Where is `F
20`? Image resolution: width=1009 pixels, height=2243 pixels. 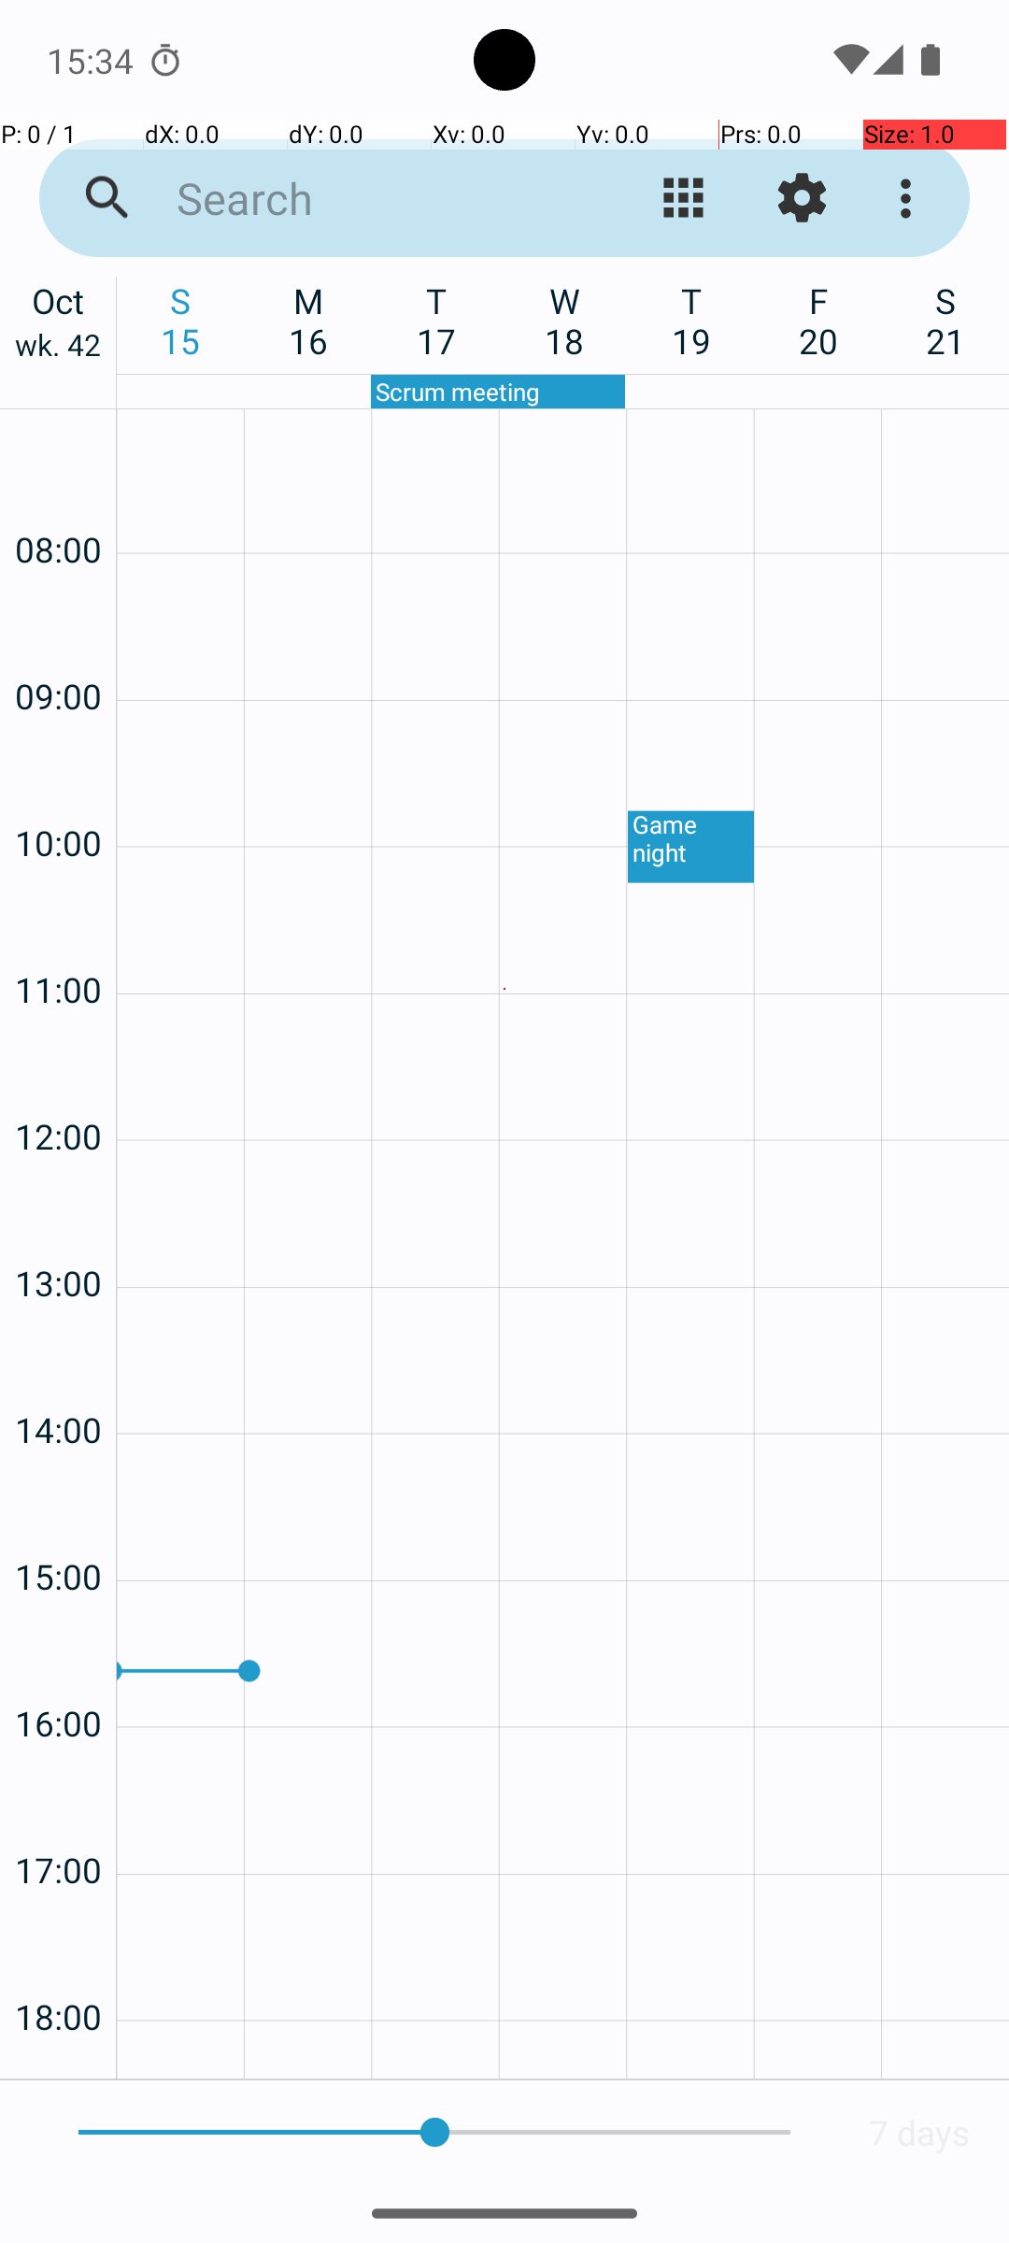
F
20 is located at coordinates (818, 321).